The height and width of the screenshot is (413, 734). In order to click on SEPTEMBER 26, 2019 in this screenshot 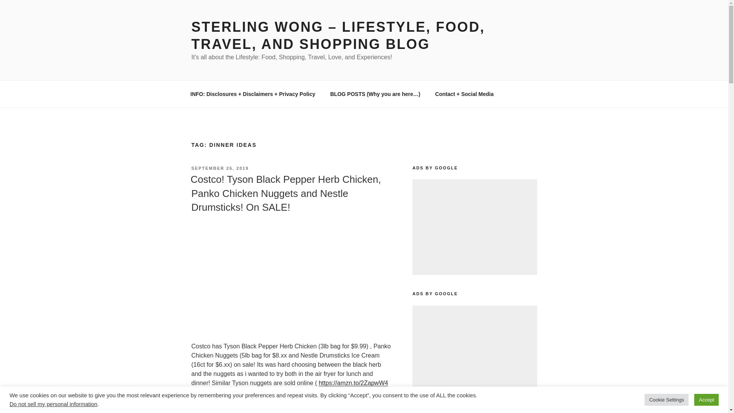, I will do `click(219, 168)`.